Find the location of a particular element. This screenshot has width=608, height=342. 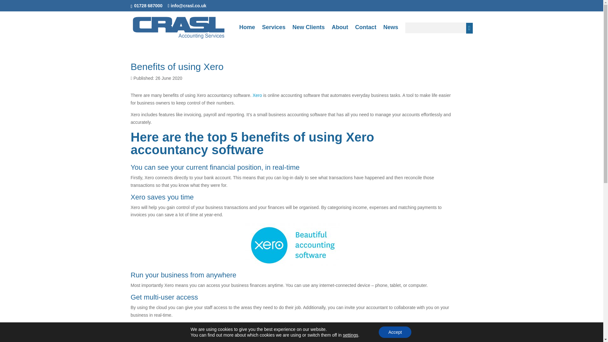

Contact is located at coordinates (365, 32).